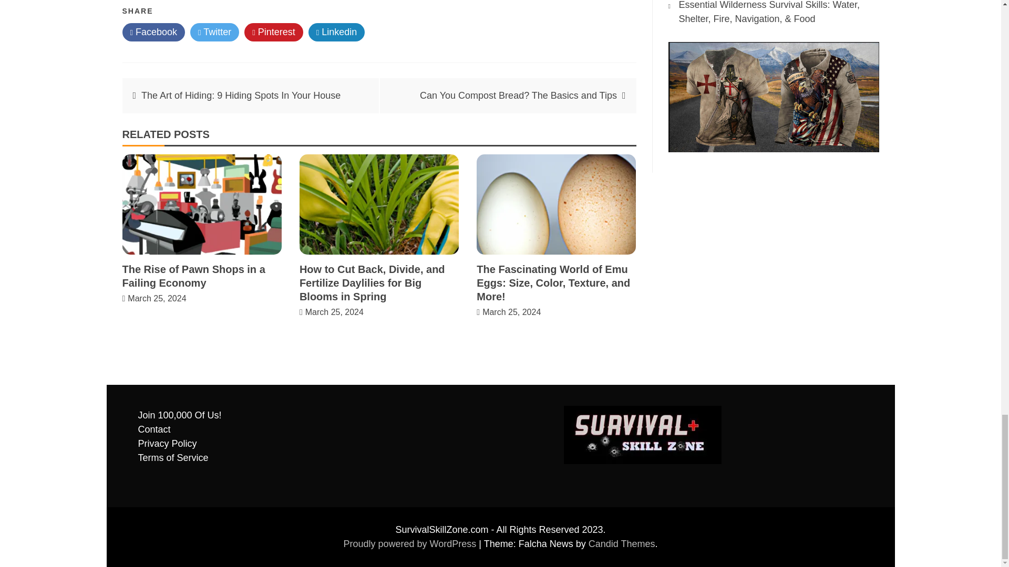 This screenshot has height=567, width=1009. What do you see at coordinates (518, 96) in the screenshot?
I see `Can You Compost Bread? The Basics and Tips` at bounding box center [518, 96].